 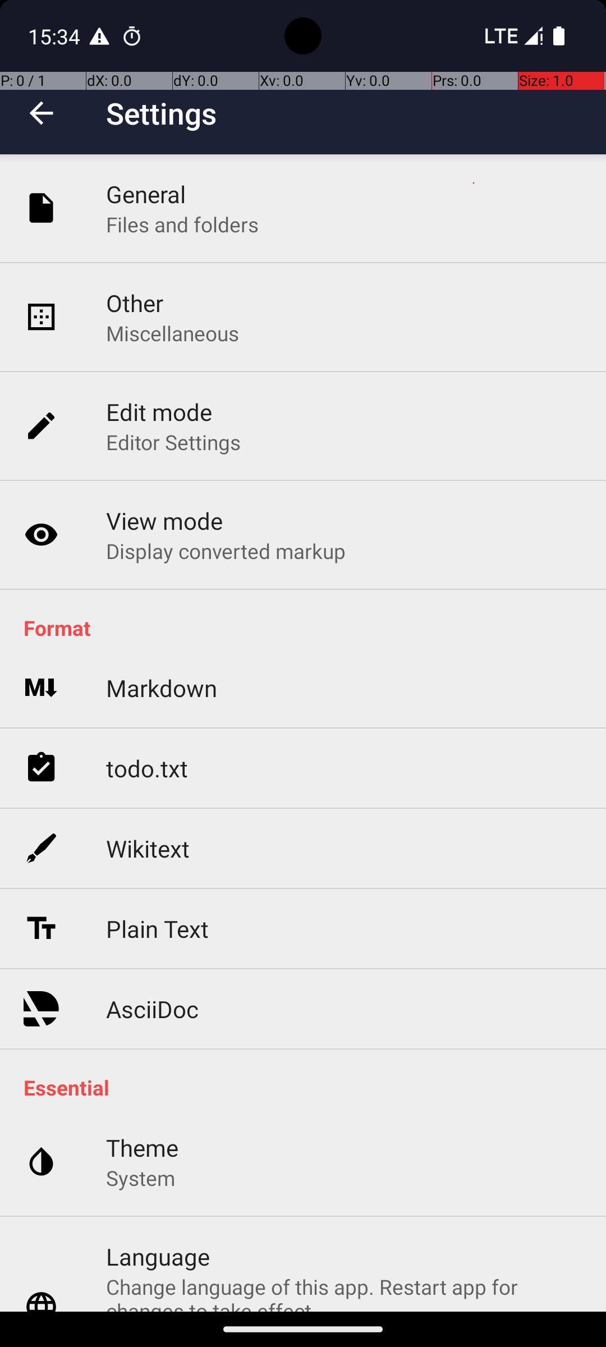 What do you see at coordinates (173, 333) in the screenshot?
I see `Miscellaneous` at bounding box center [173, 333].